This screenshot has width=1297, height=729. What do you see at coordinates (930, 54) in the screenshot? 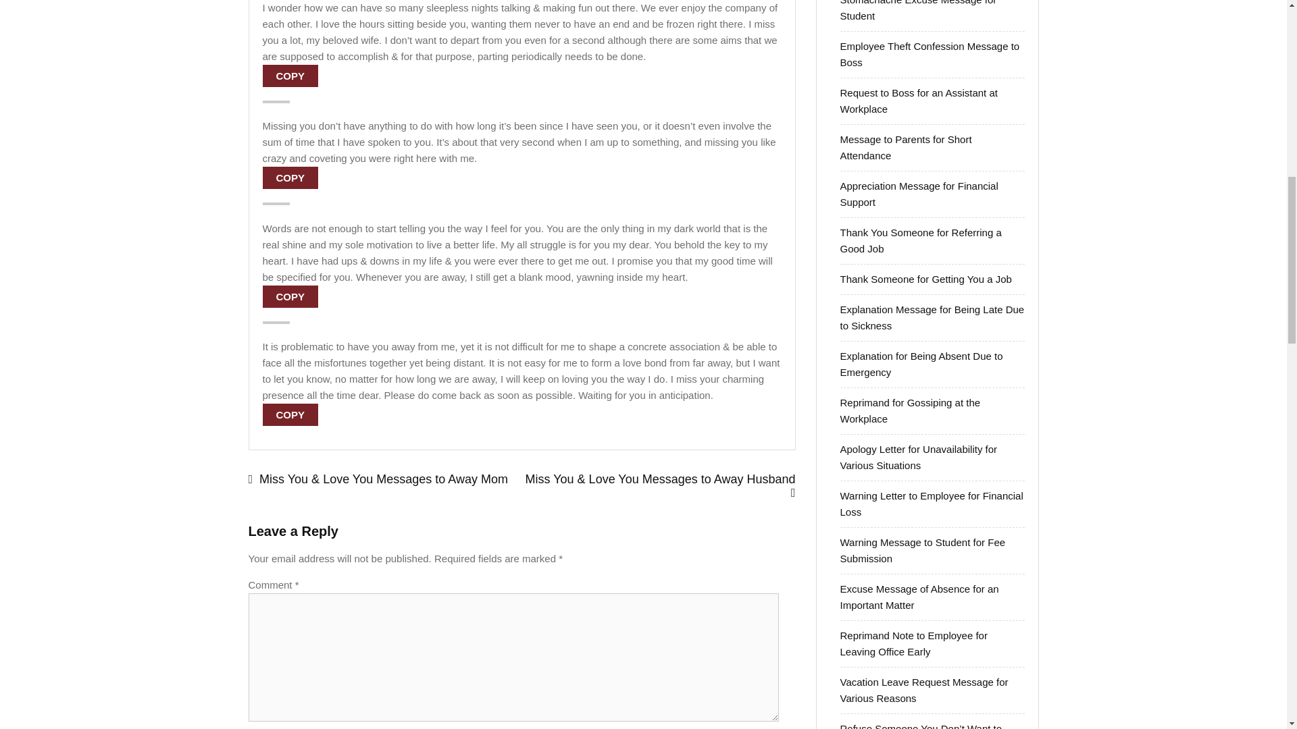
I see `Employee Theft Confession Message to Boss` at bounding box center [930, 54].